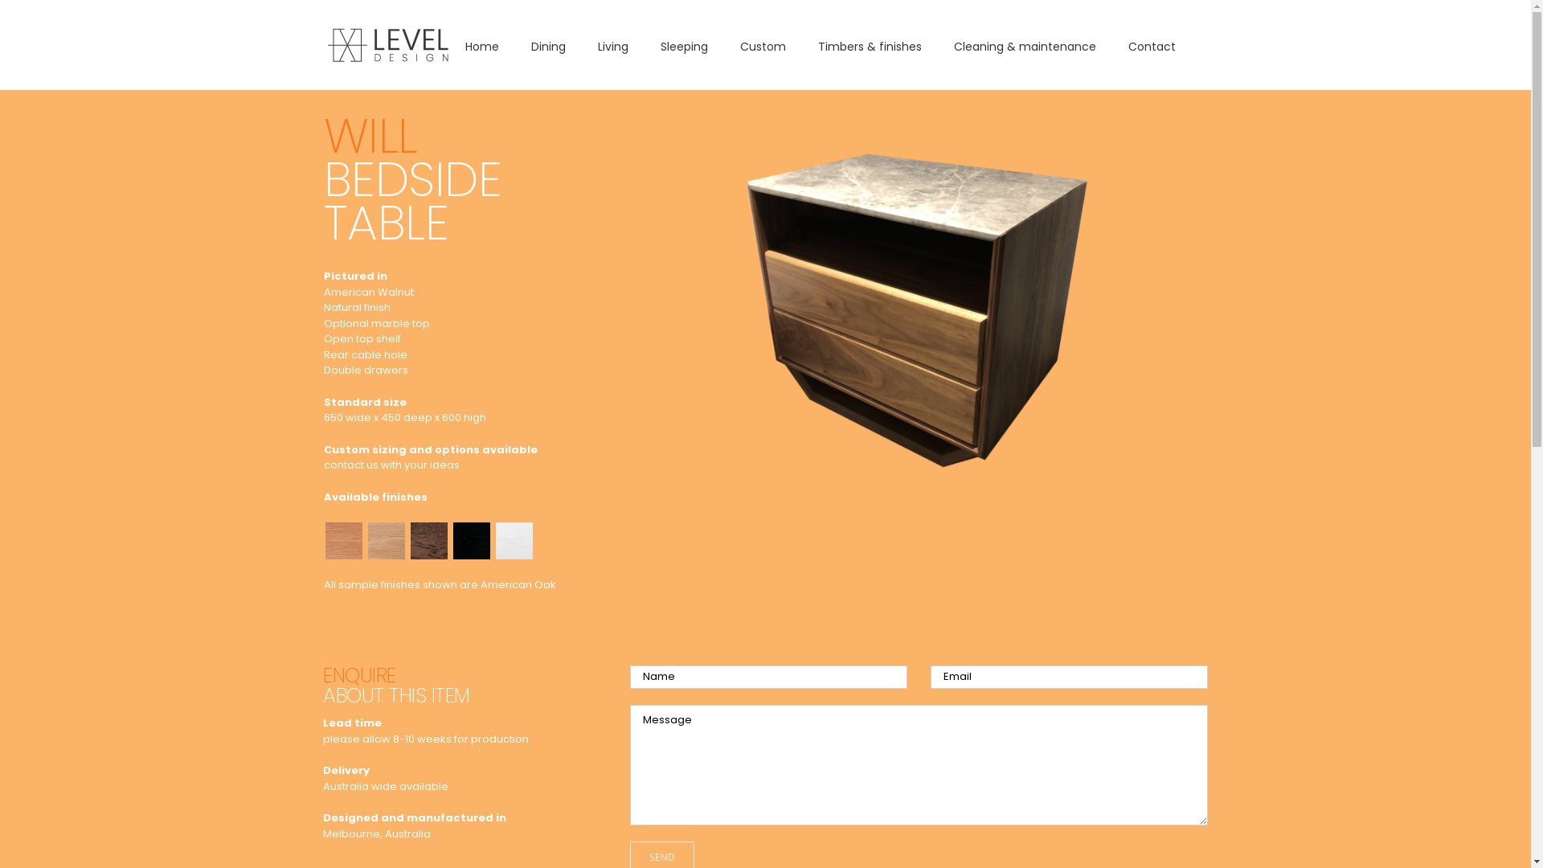 The image size is (1543, 868). I want to click on will-bedside-american-walnut-carrara-main, so click(924, 302).